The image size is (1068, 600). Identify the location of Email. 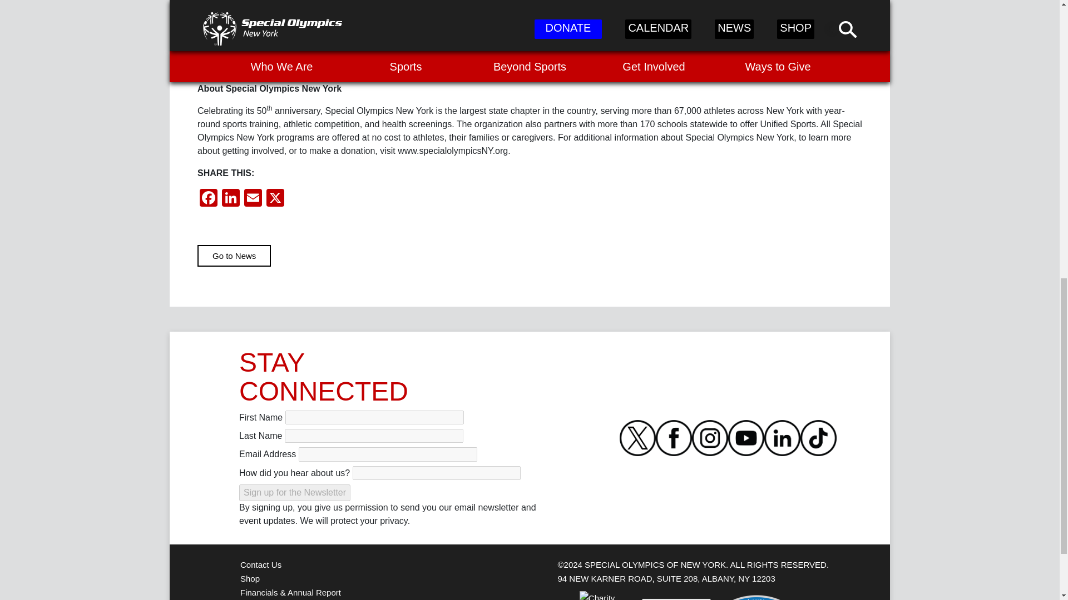
(253, 199).